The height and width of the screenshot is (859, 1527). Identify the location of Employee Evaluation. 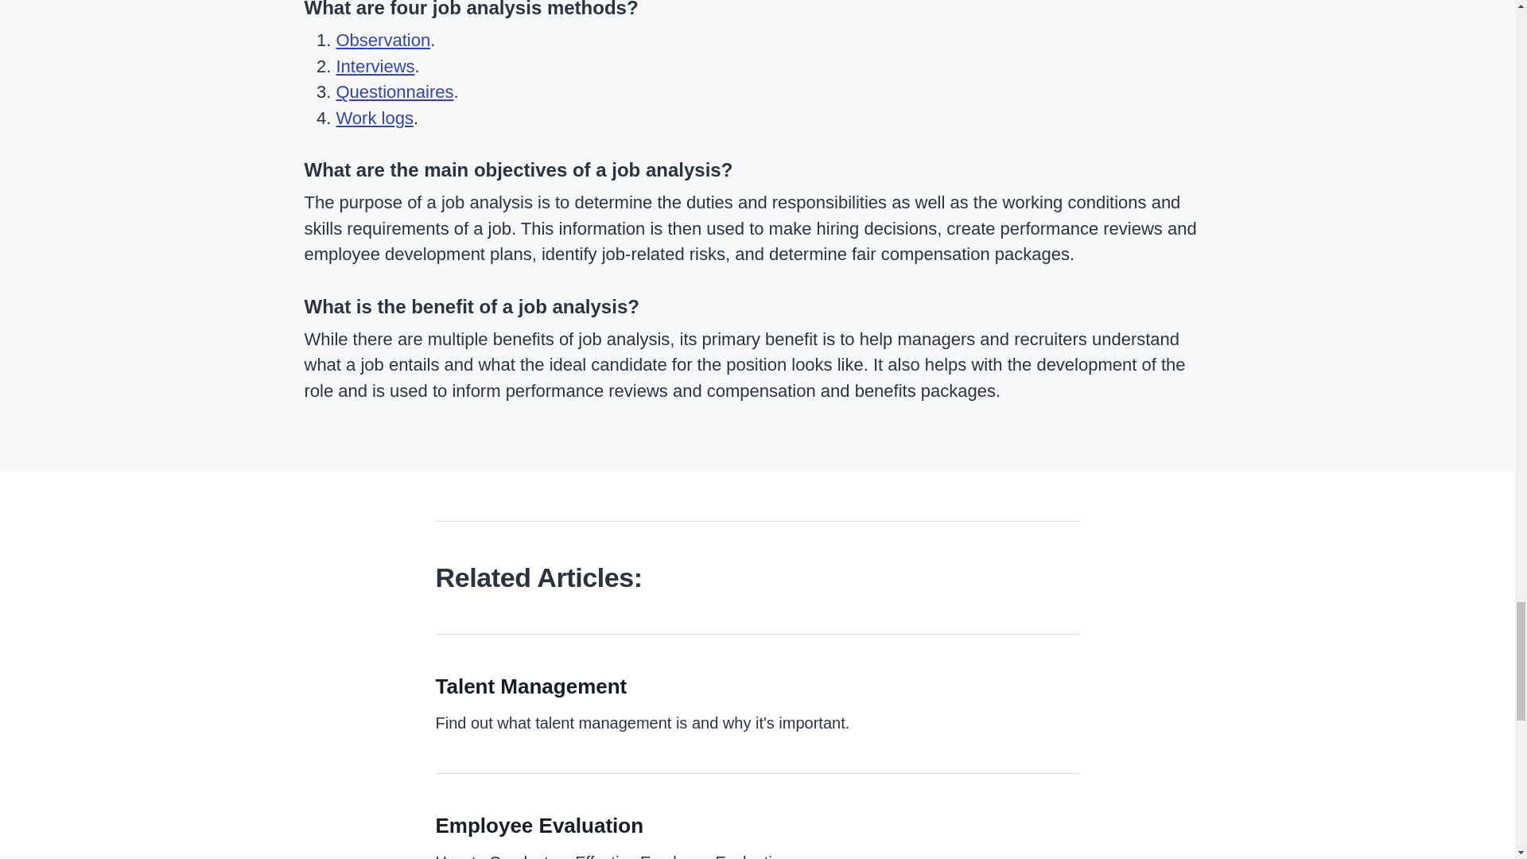
(539, 826).